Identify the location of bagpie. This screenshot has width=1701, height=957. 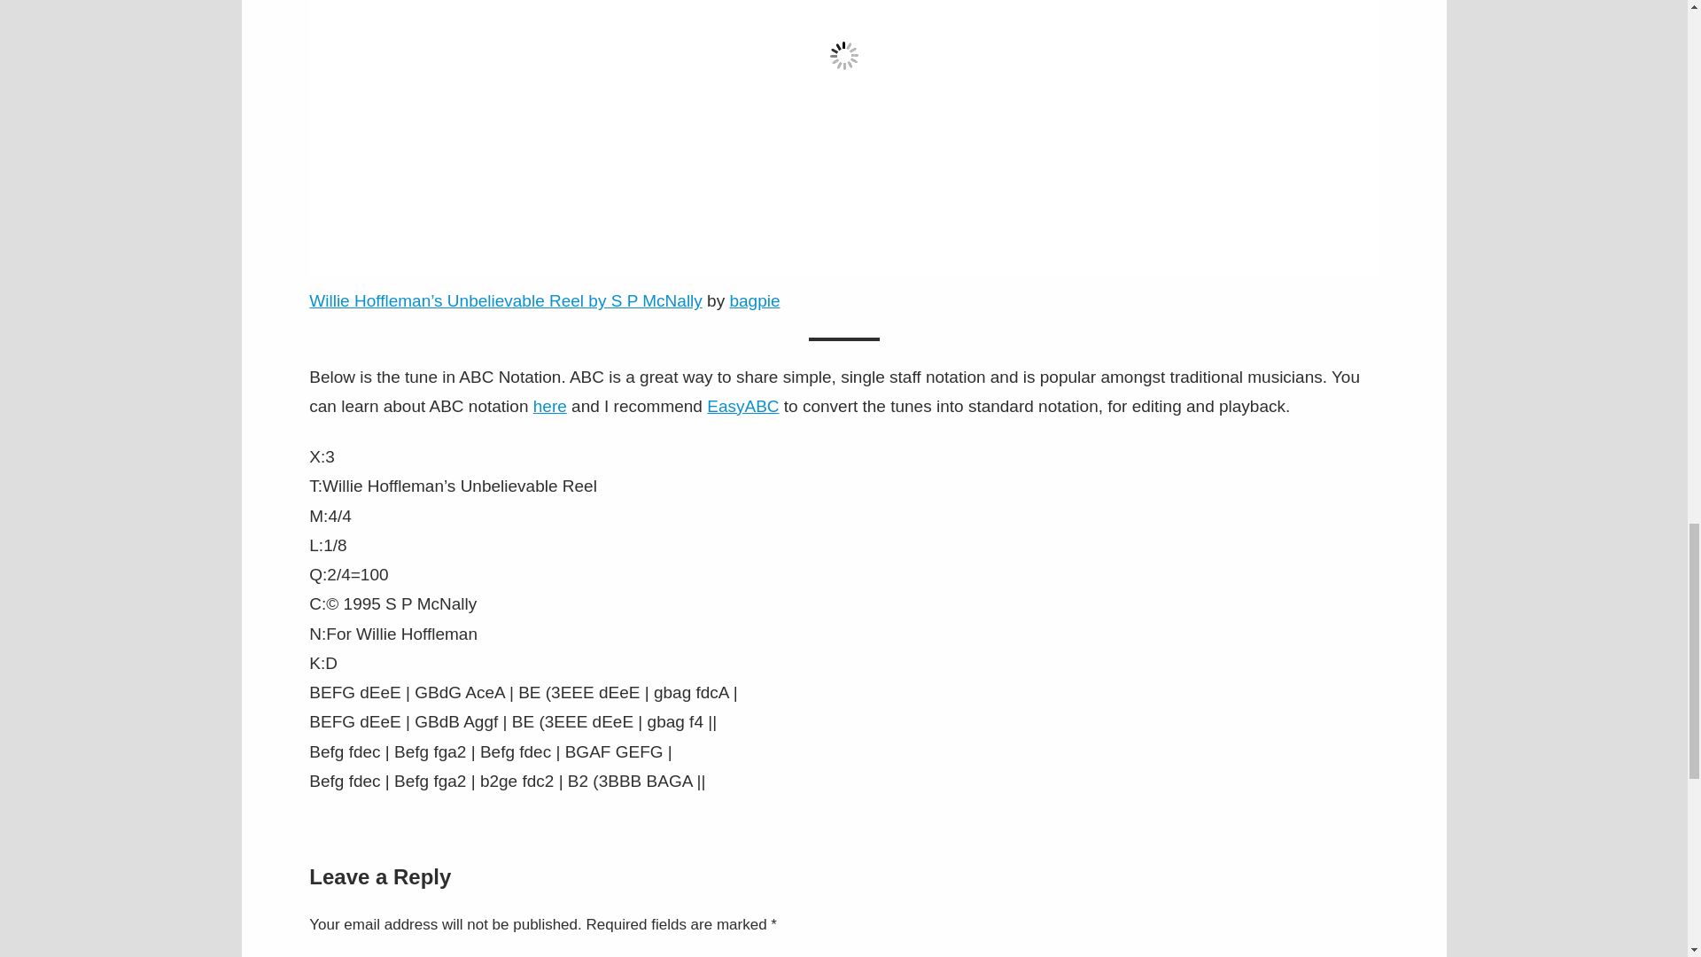
(754, 300).